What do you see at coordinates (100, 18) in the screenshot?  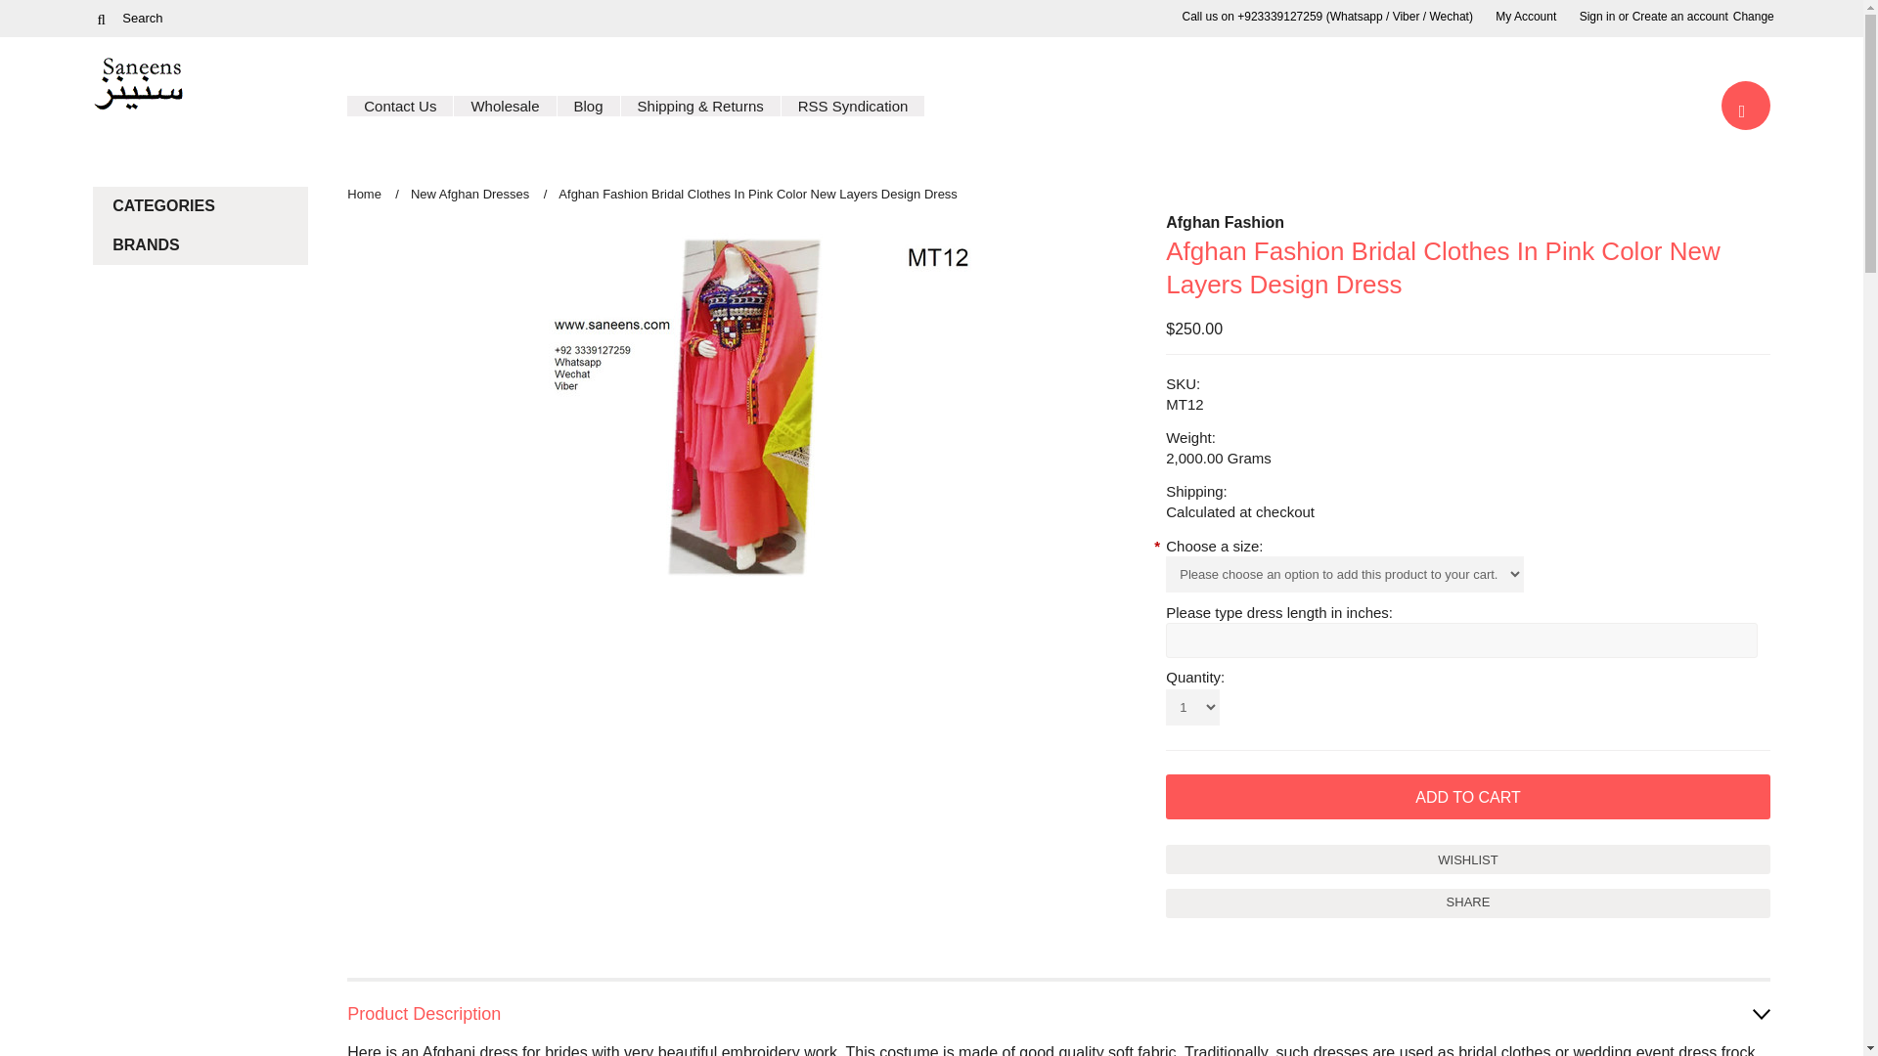 I see `Search` at bounding box center [100, 18].